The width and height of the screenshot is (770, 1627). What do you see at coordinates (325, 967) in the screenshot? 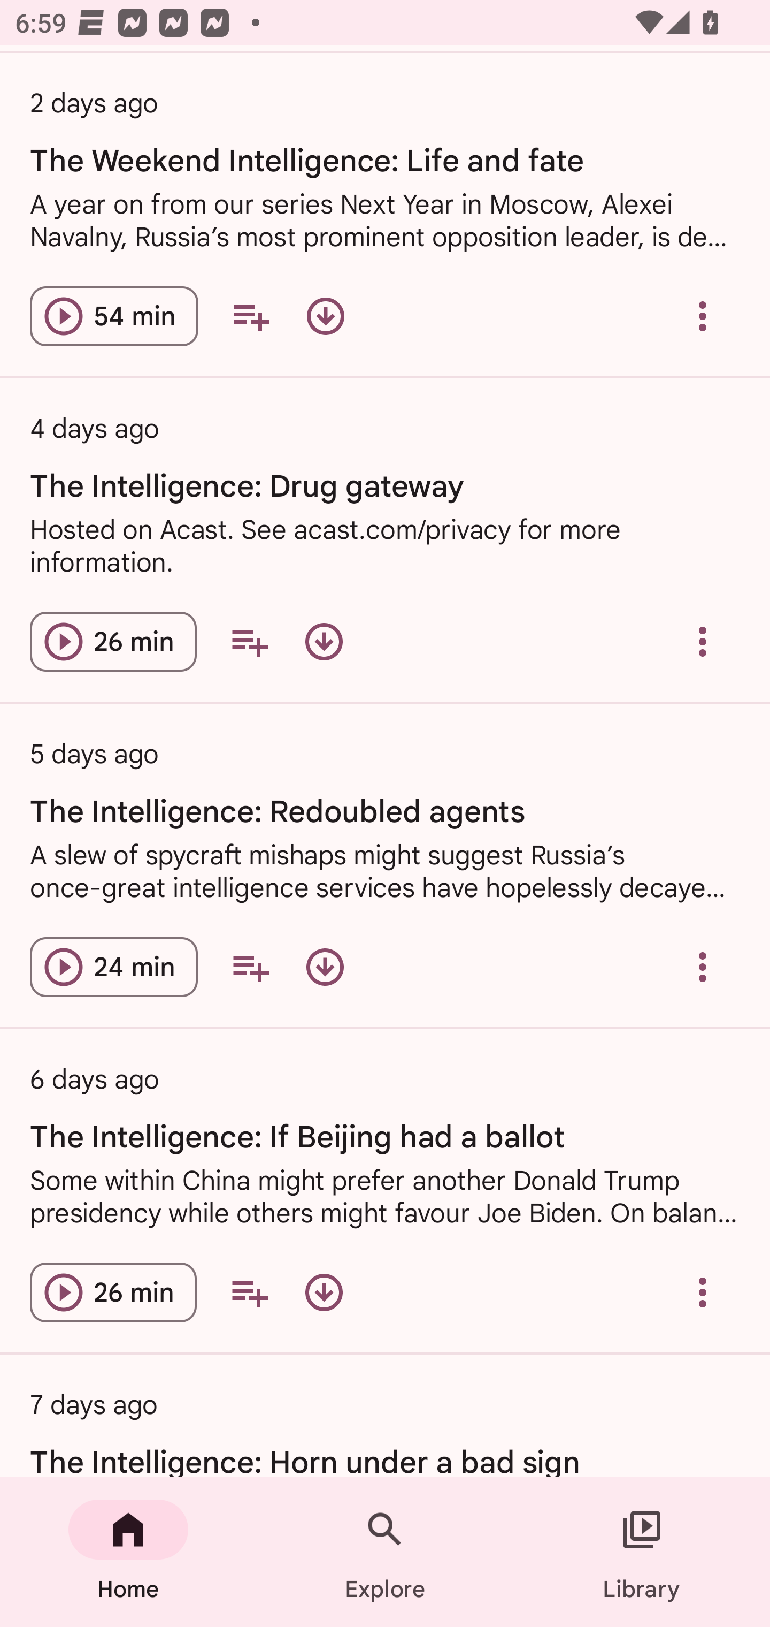
I see `Download episode` at bounding box center [325, 967].